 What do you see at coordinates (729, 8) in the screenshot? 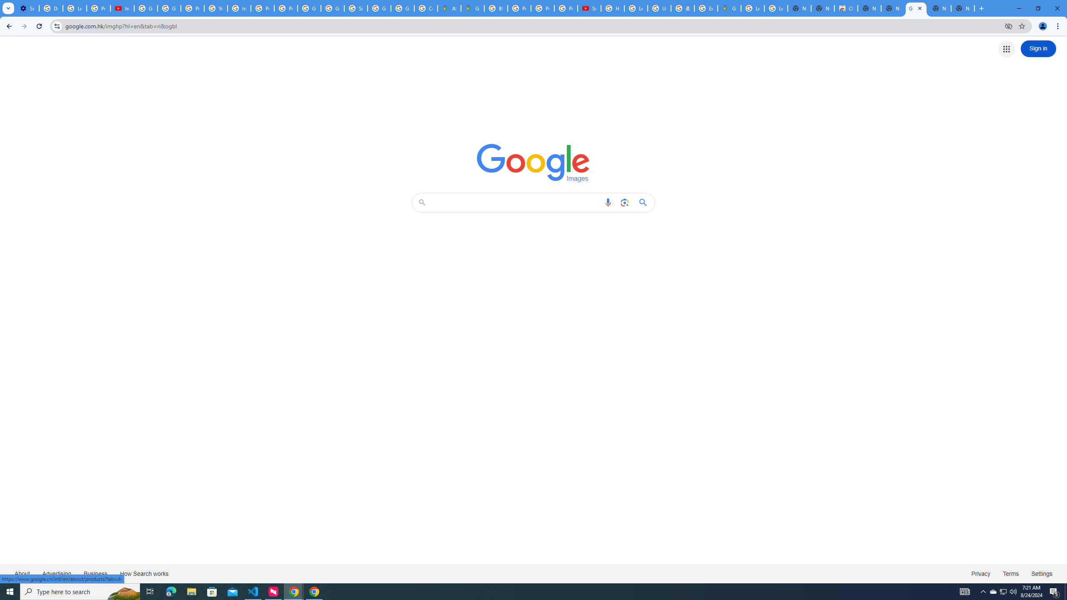
I see `Google Maps` at bounding box center [729, 8].